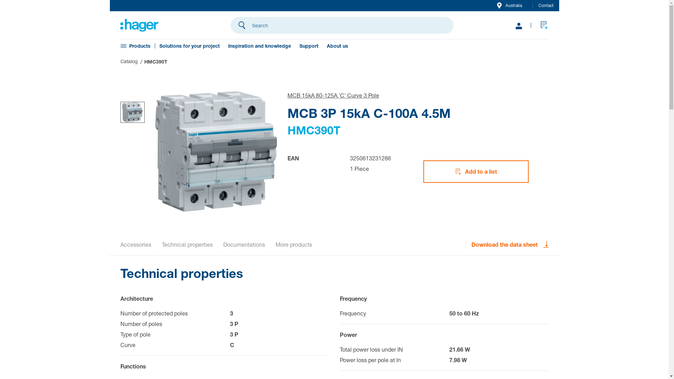 The image size is (674, 379). I want to click on Contact, so click(546, 6).